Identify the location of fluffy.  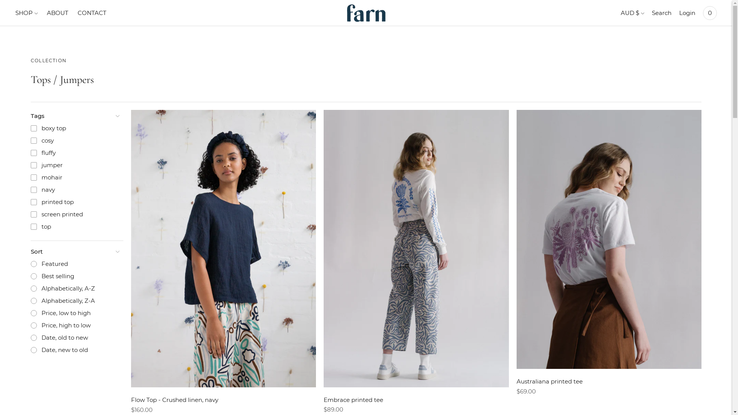
(75, 153).